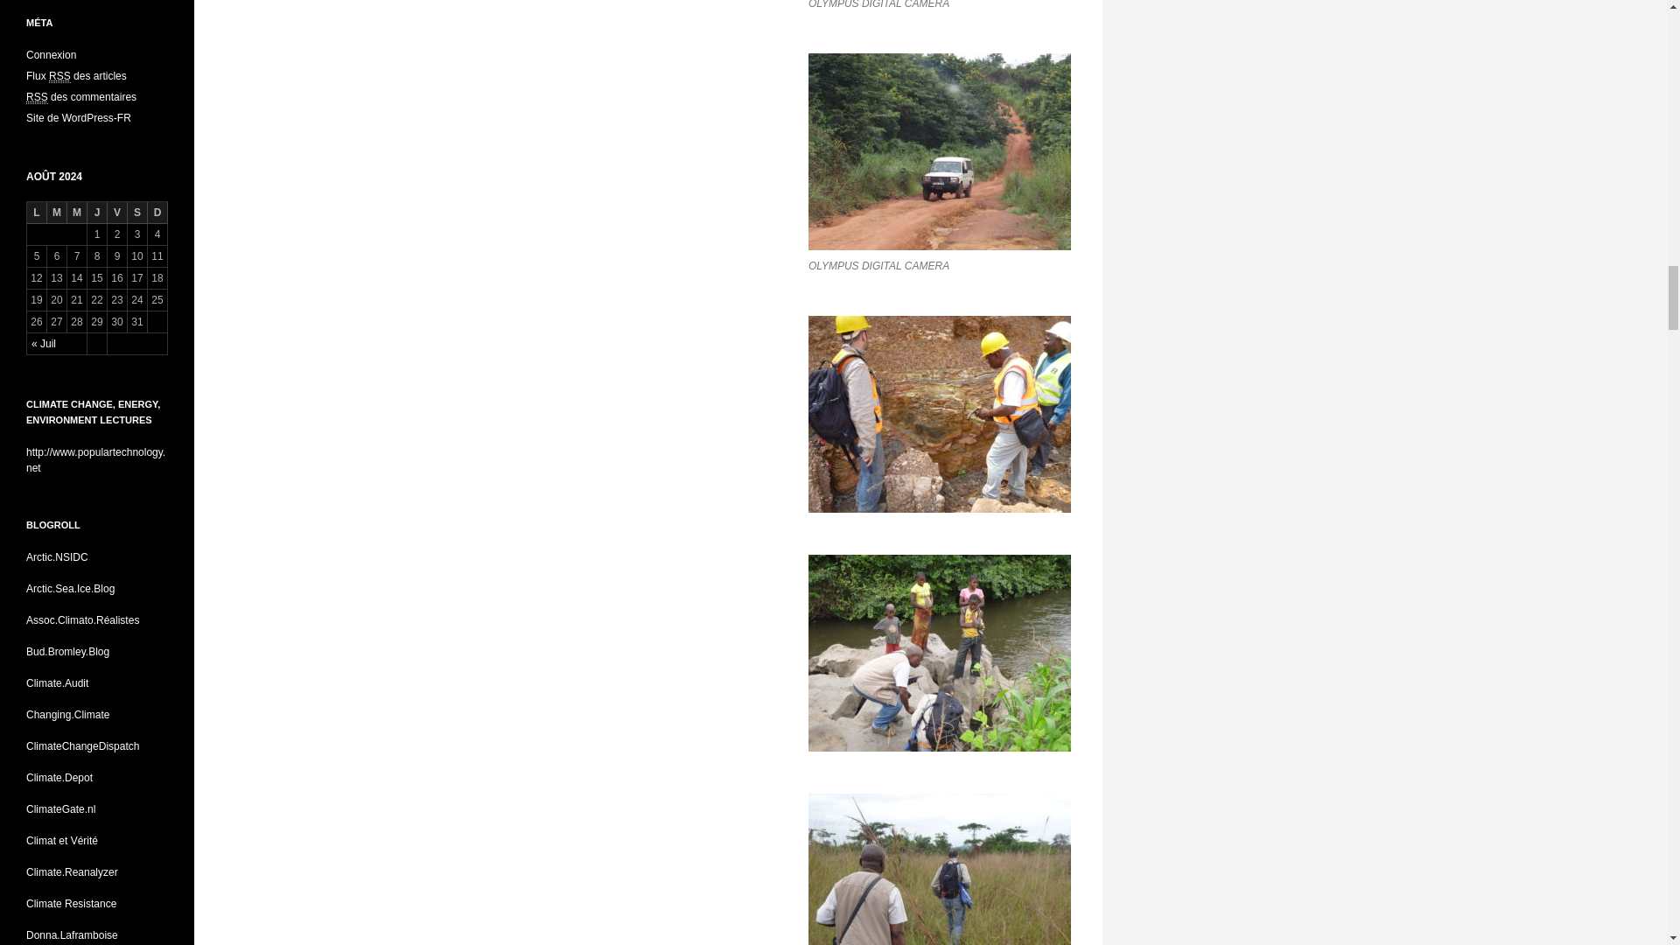 The image size is (1680, 945). What do you see at coordinates (117, 213) in the screenshot?
I see `vendredi` at bounding box center [117, 213].